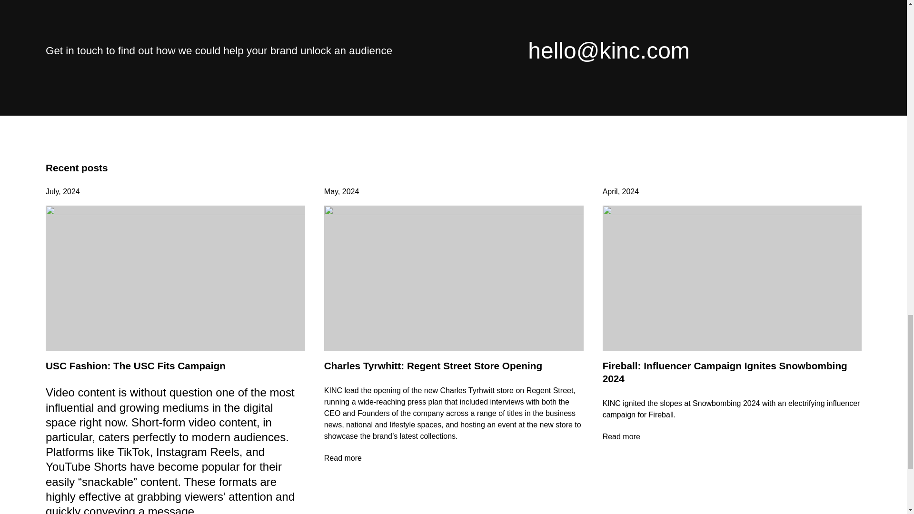  What do you see at coordinates (630, 191) in the screenshot?
I see `2024` at bounding box center [630, 191].